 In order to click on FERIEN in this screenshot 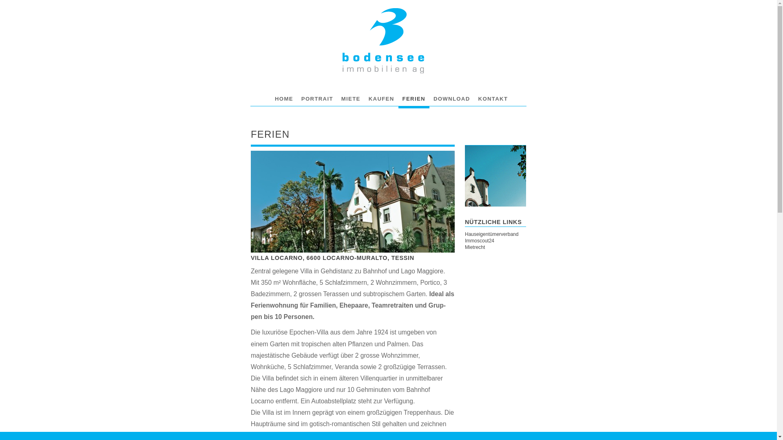, I will do `click(414, 99)`.